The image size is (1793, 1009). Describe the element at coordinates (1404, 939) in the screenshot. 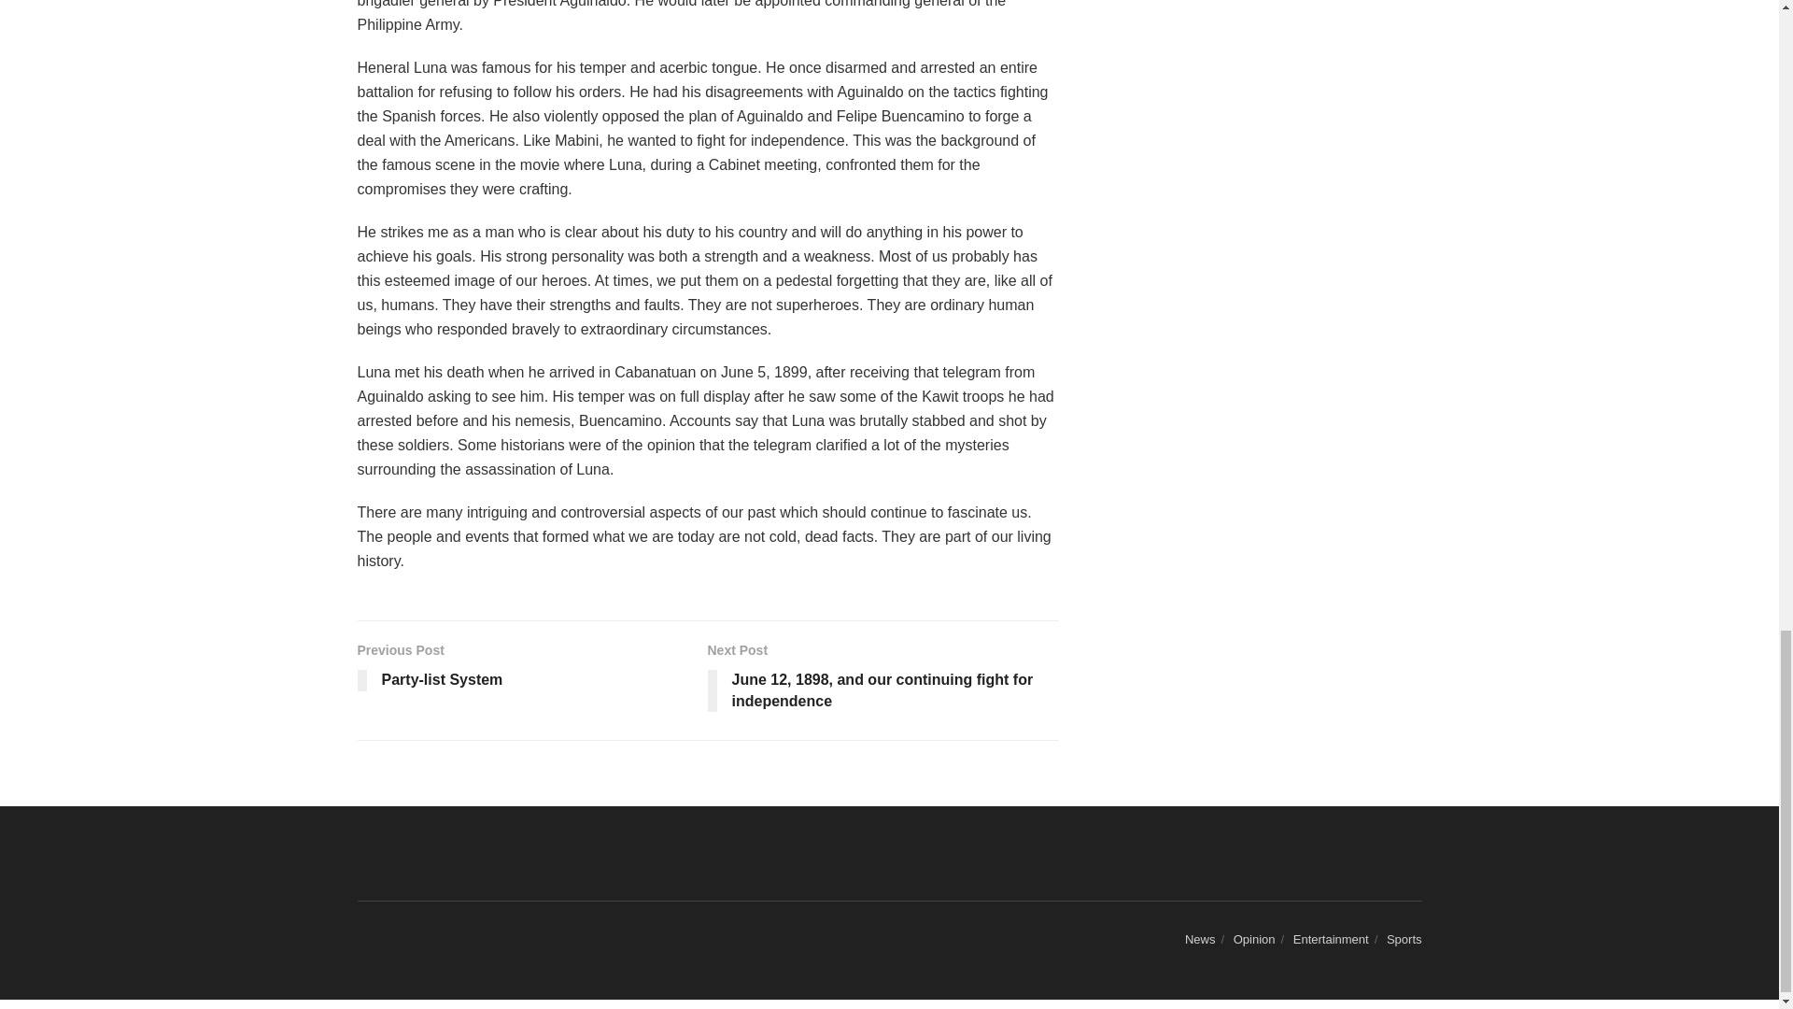

I see `Sports` at that location.